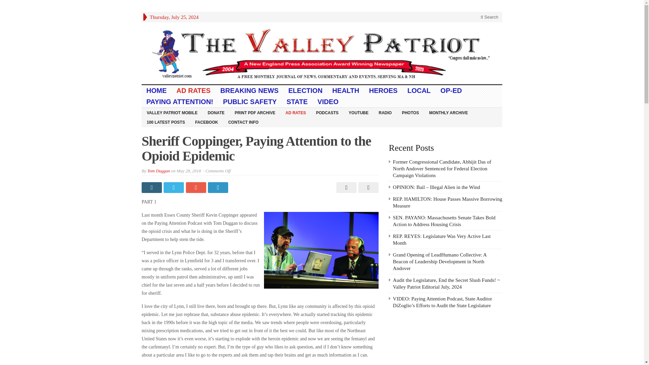 This screenshot has height=365, width=649. I want to click on HOME, so click(157, 91).